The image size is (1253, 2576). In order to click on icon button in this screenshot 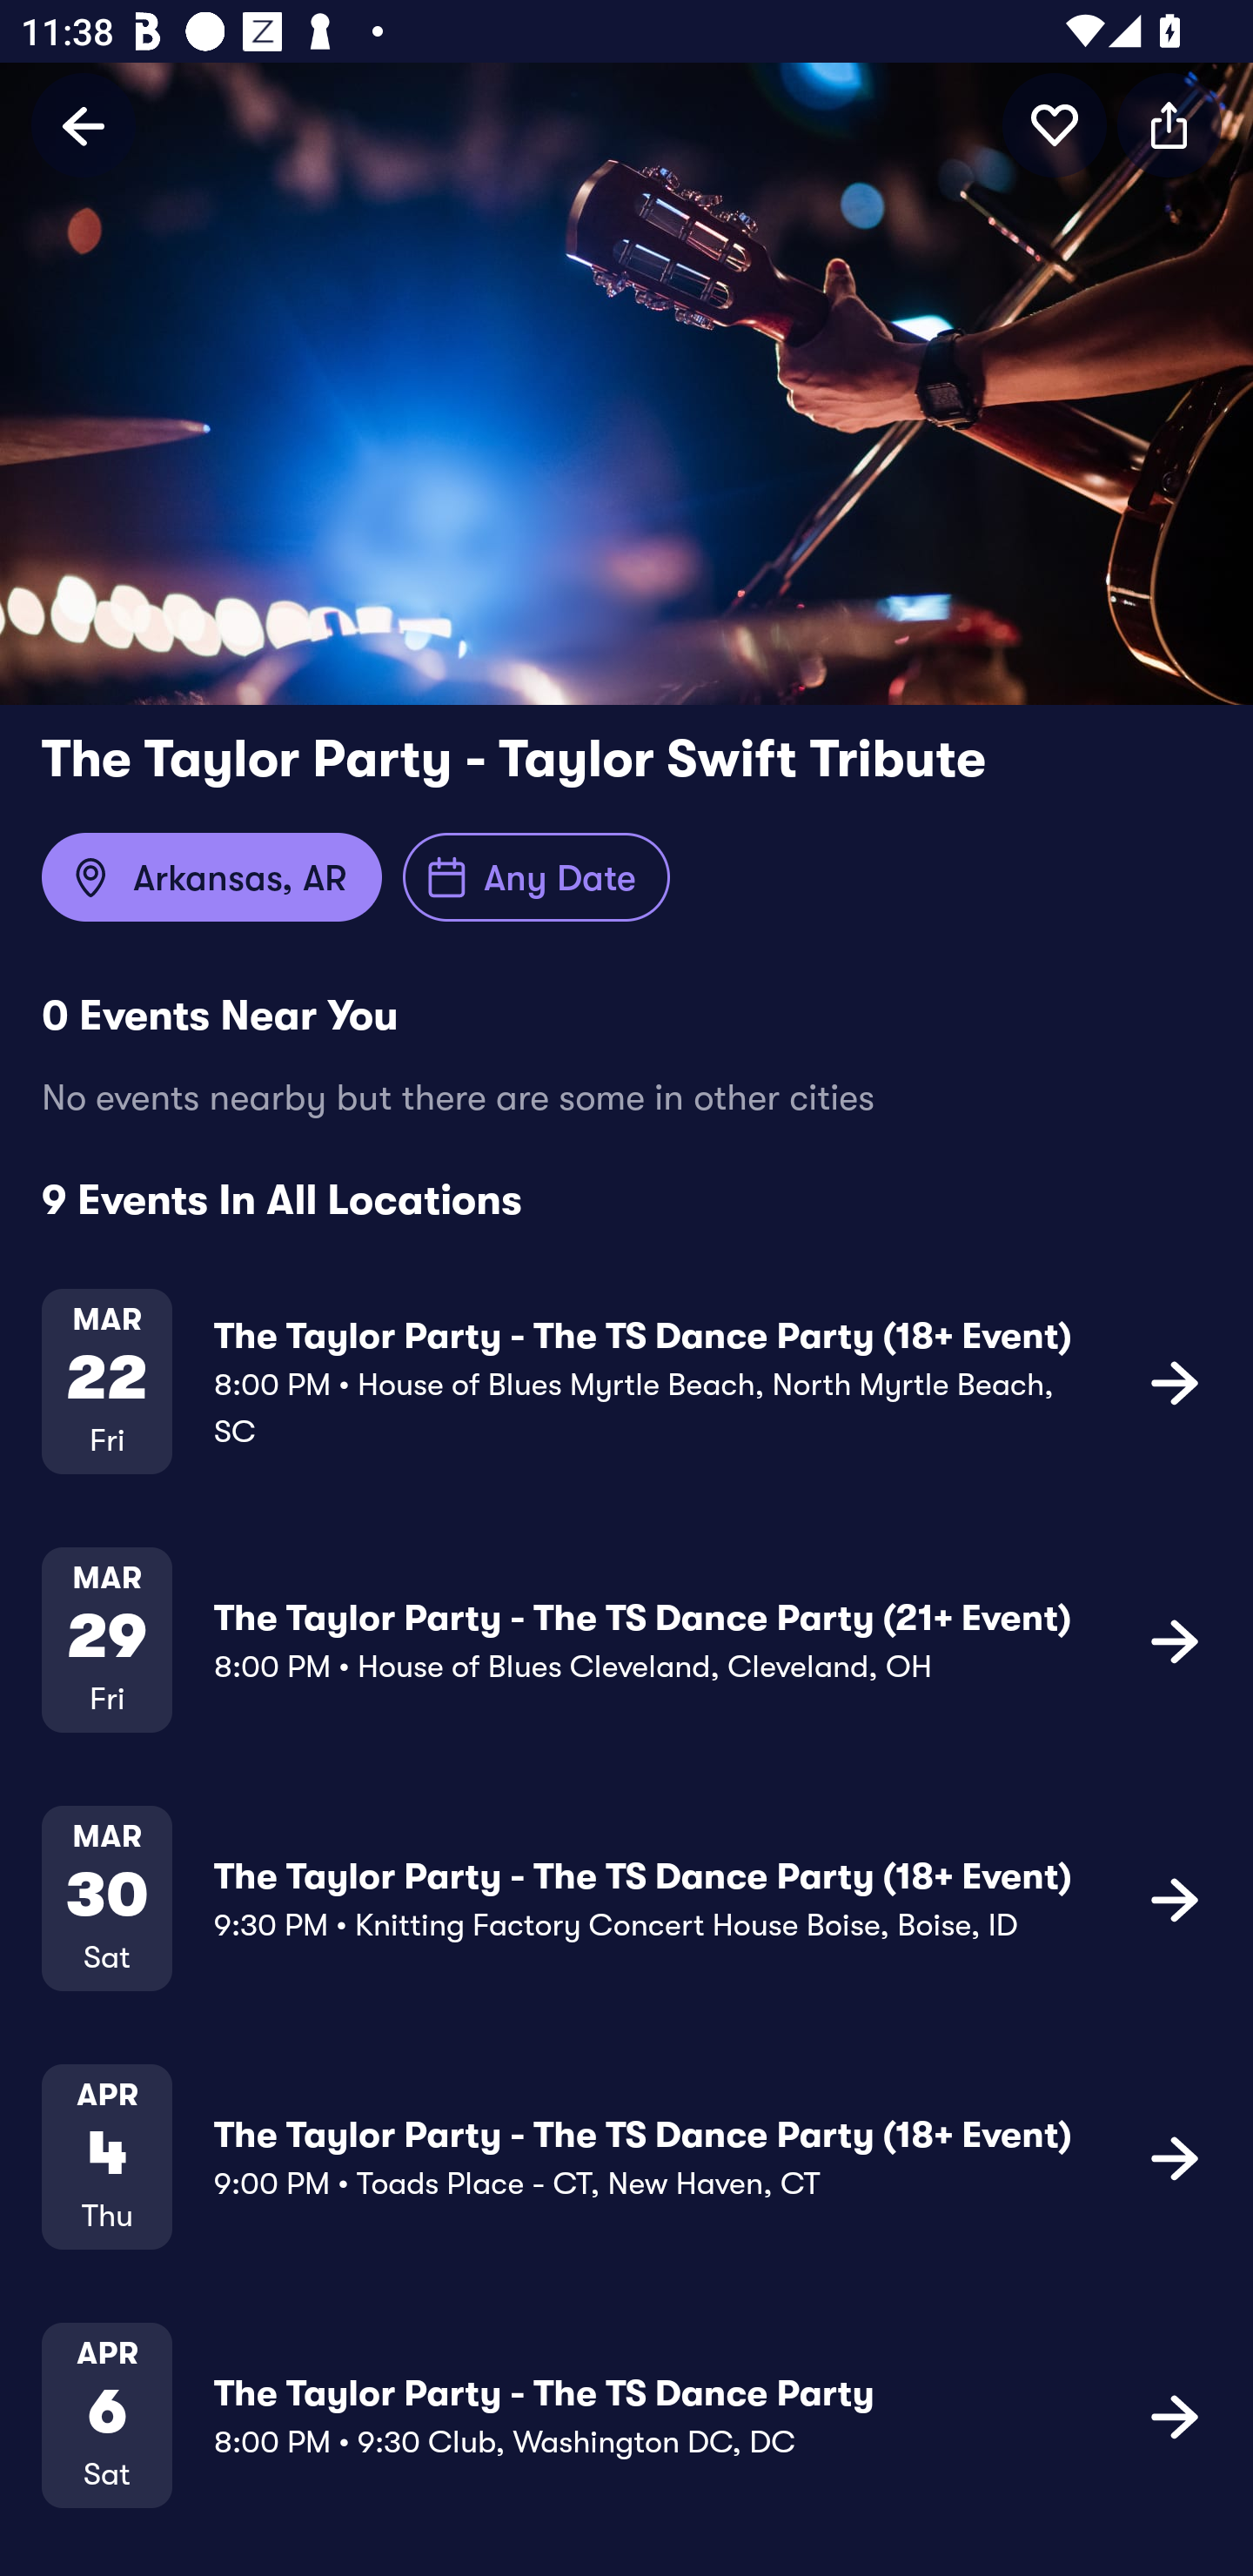, I will do `click(1175, 1898)`.